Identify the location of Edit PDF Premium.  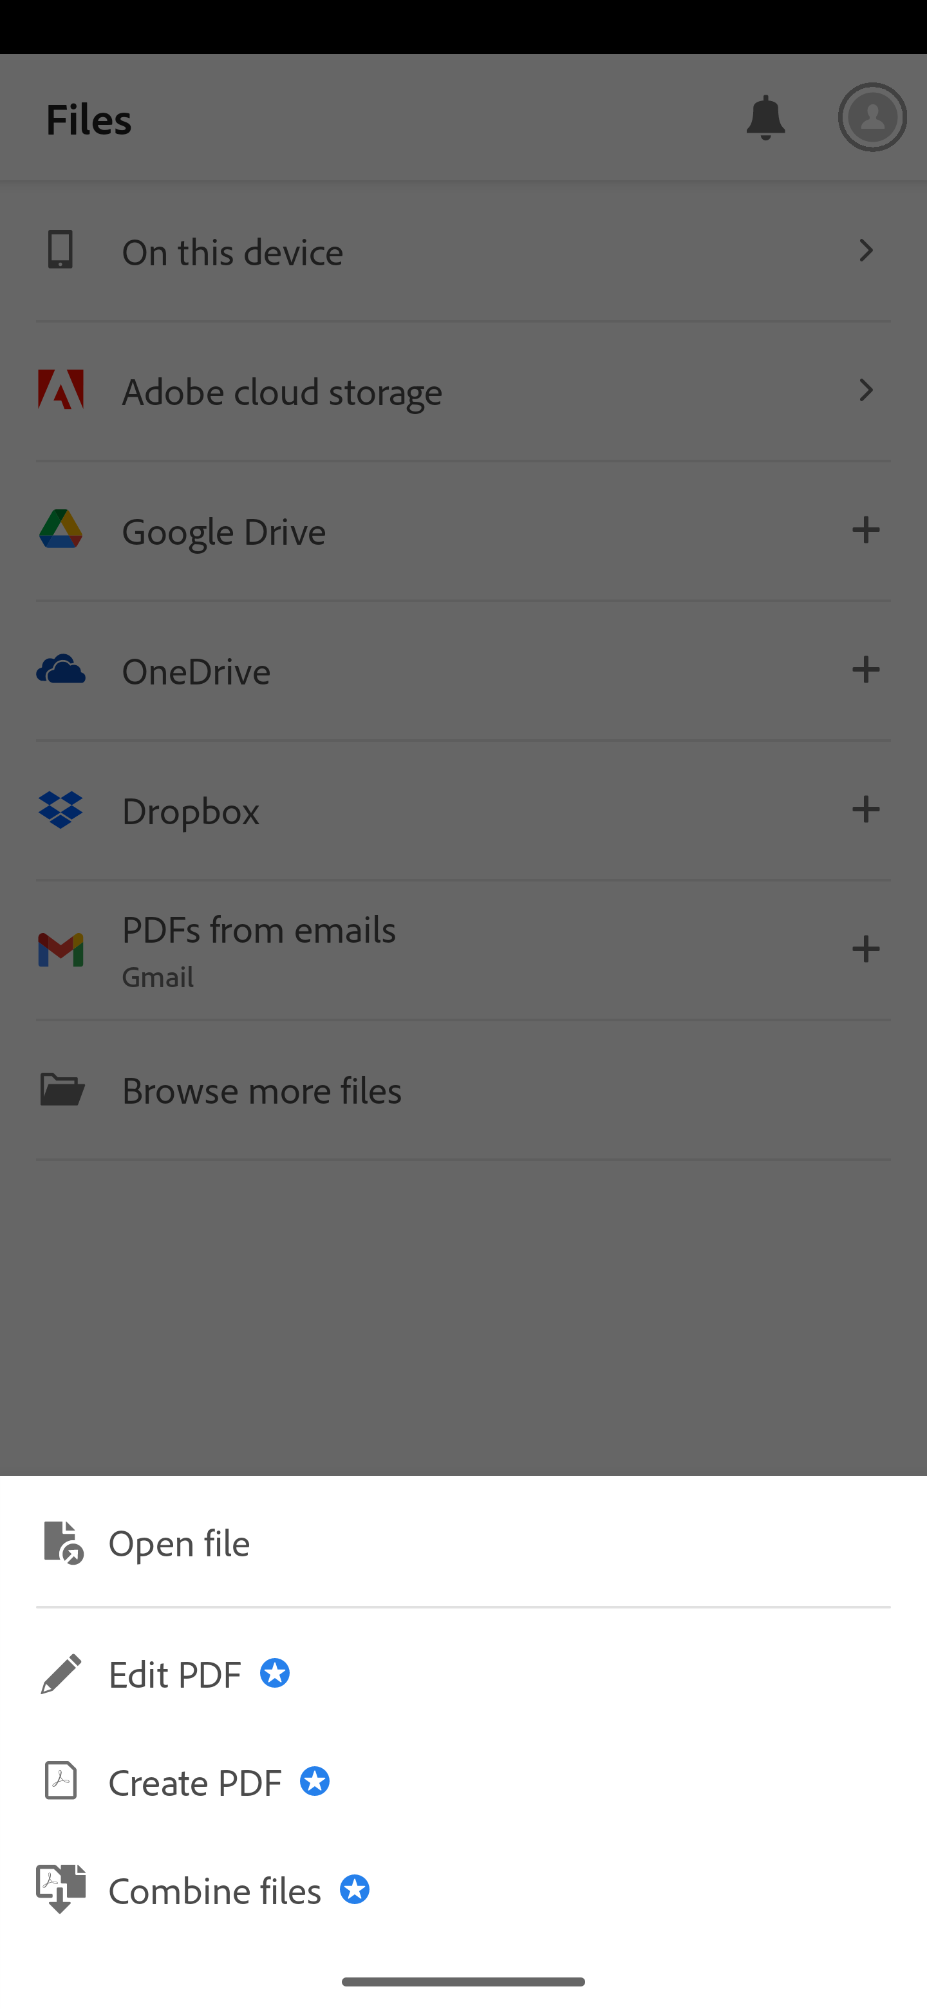
(464, 1673).